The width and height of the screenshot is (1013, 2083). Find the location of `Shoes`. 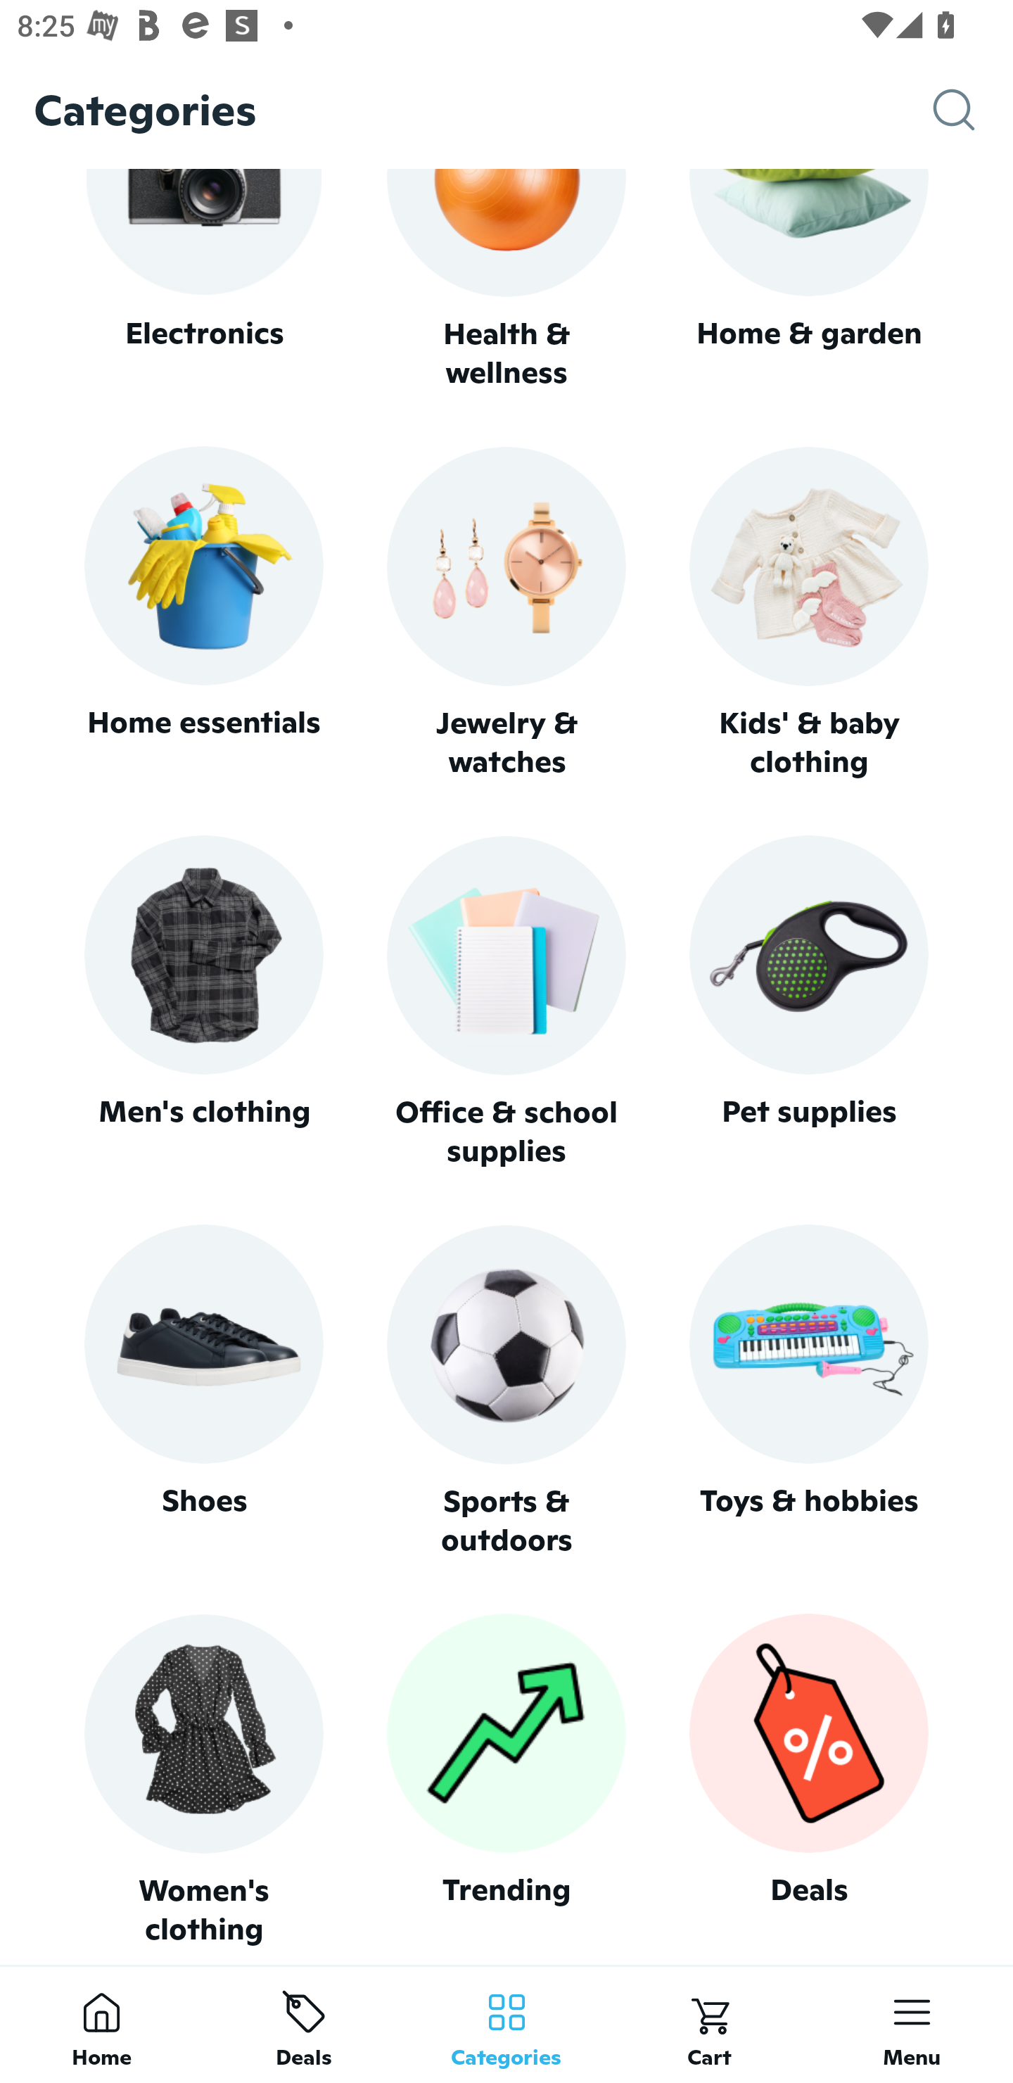

Shoes is located at coordinates (203, 1391).